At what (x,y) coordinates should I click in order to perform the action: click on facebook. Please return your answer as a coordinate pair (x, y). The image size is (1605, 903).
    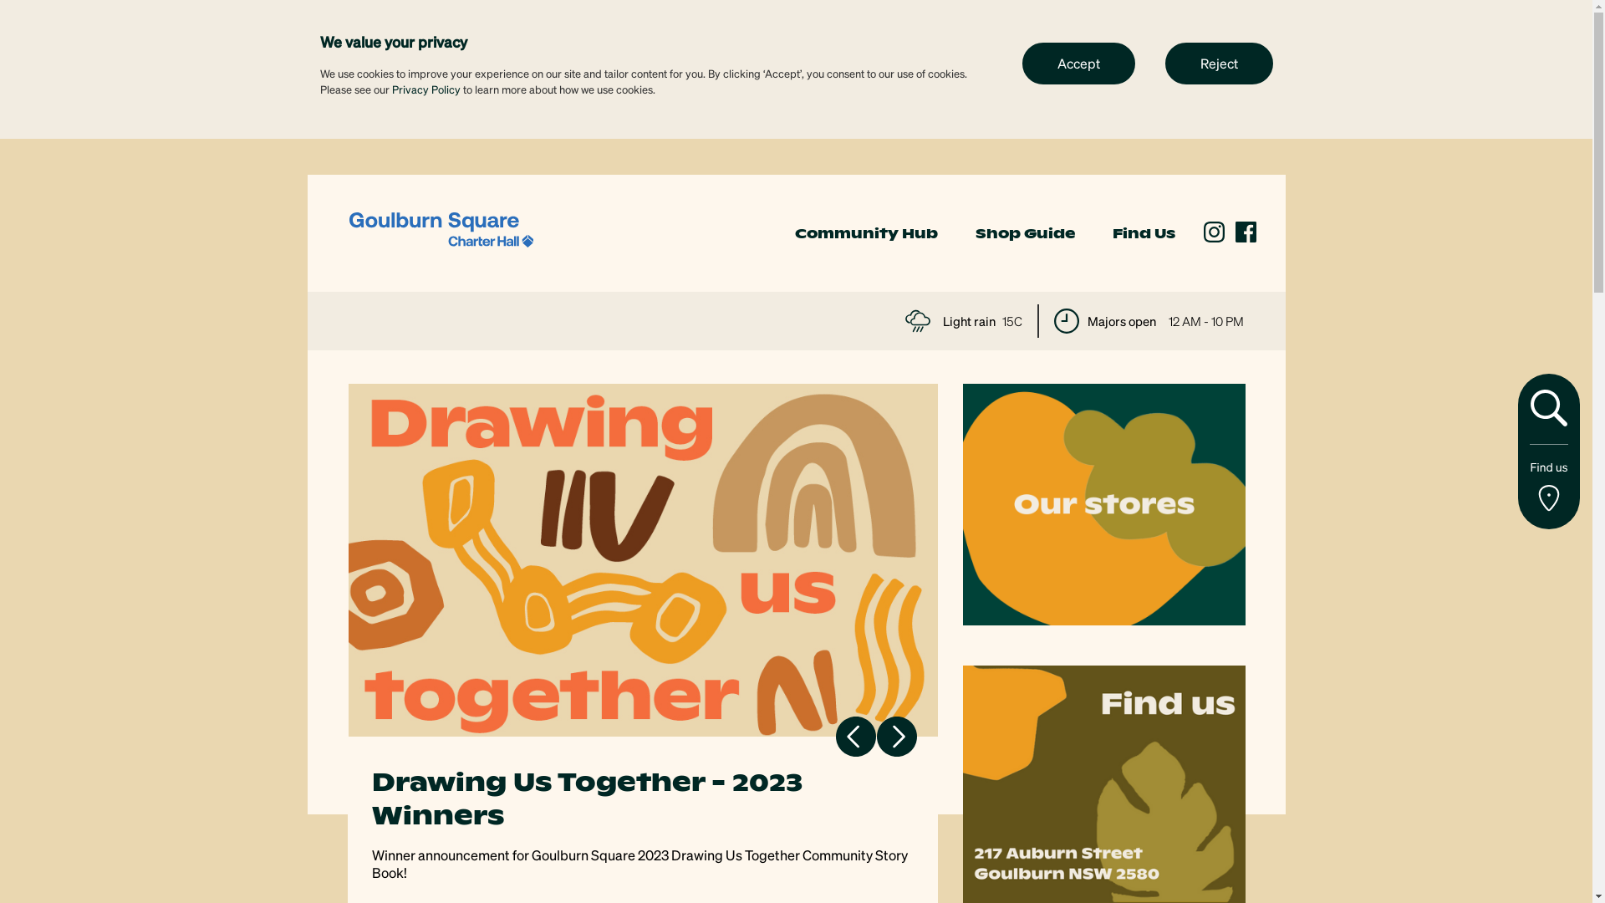
    Looking at the image, I should click on (1246, 232).